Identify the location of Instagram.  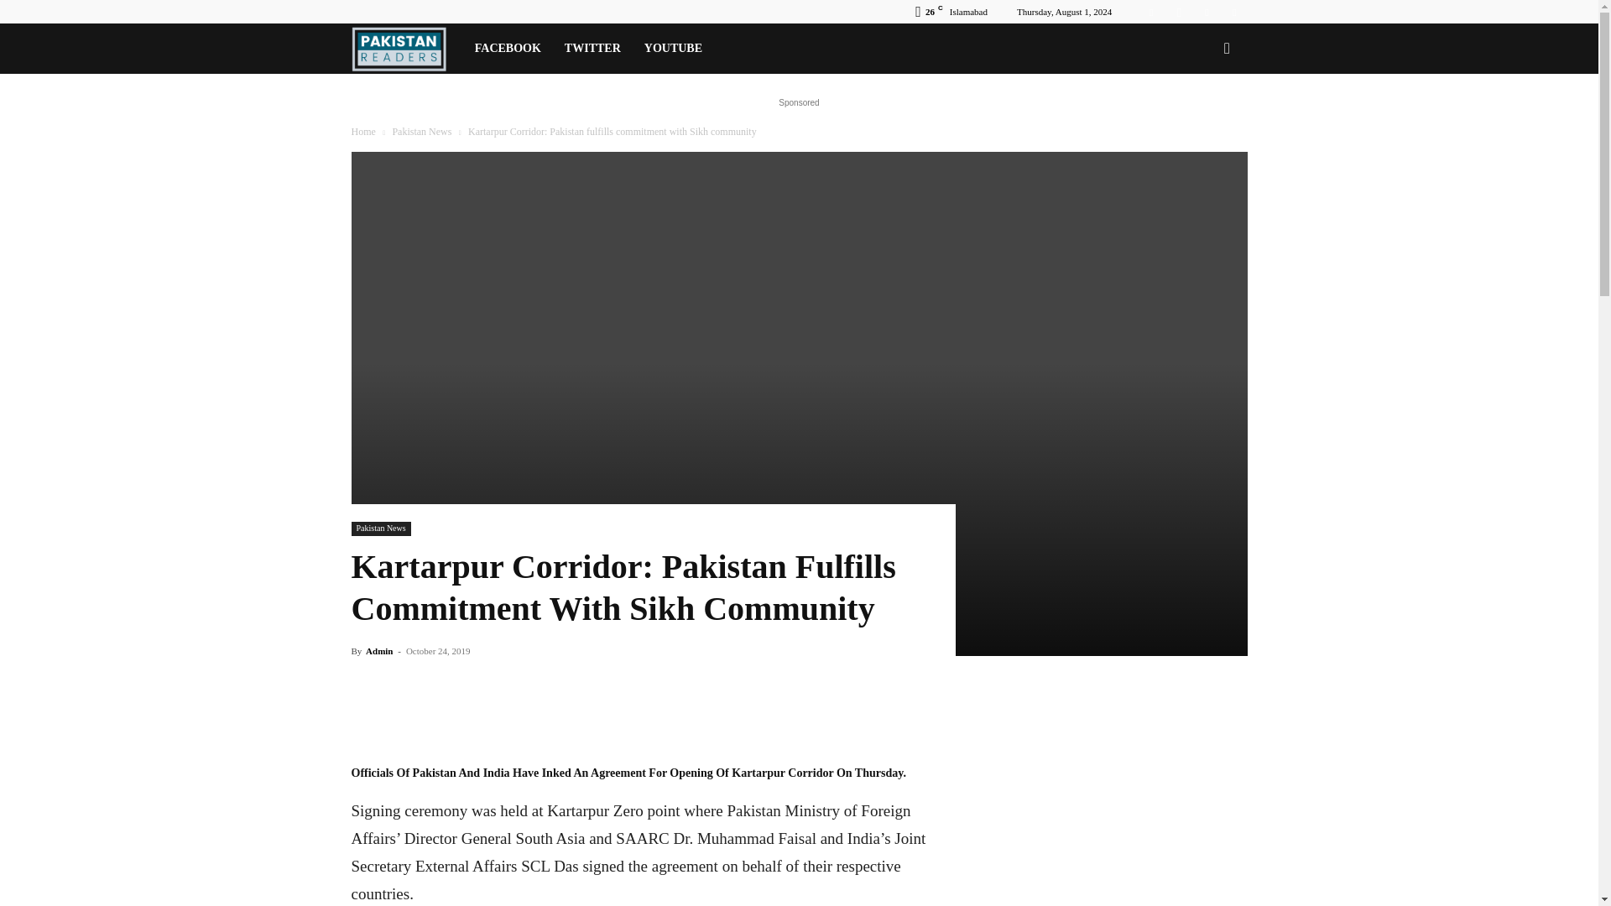
(1179, 12).